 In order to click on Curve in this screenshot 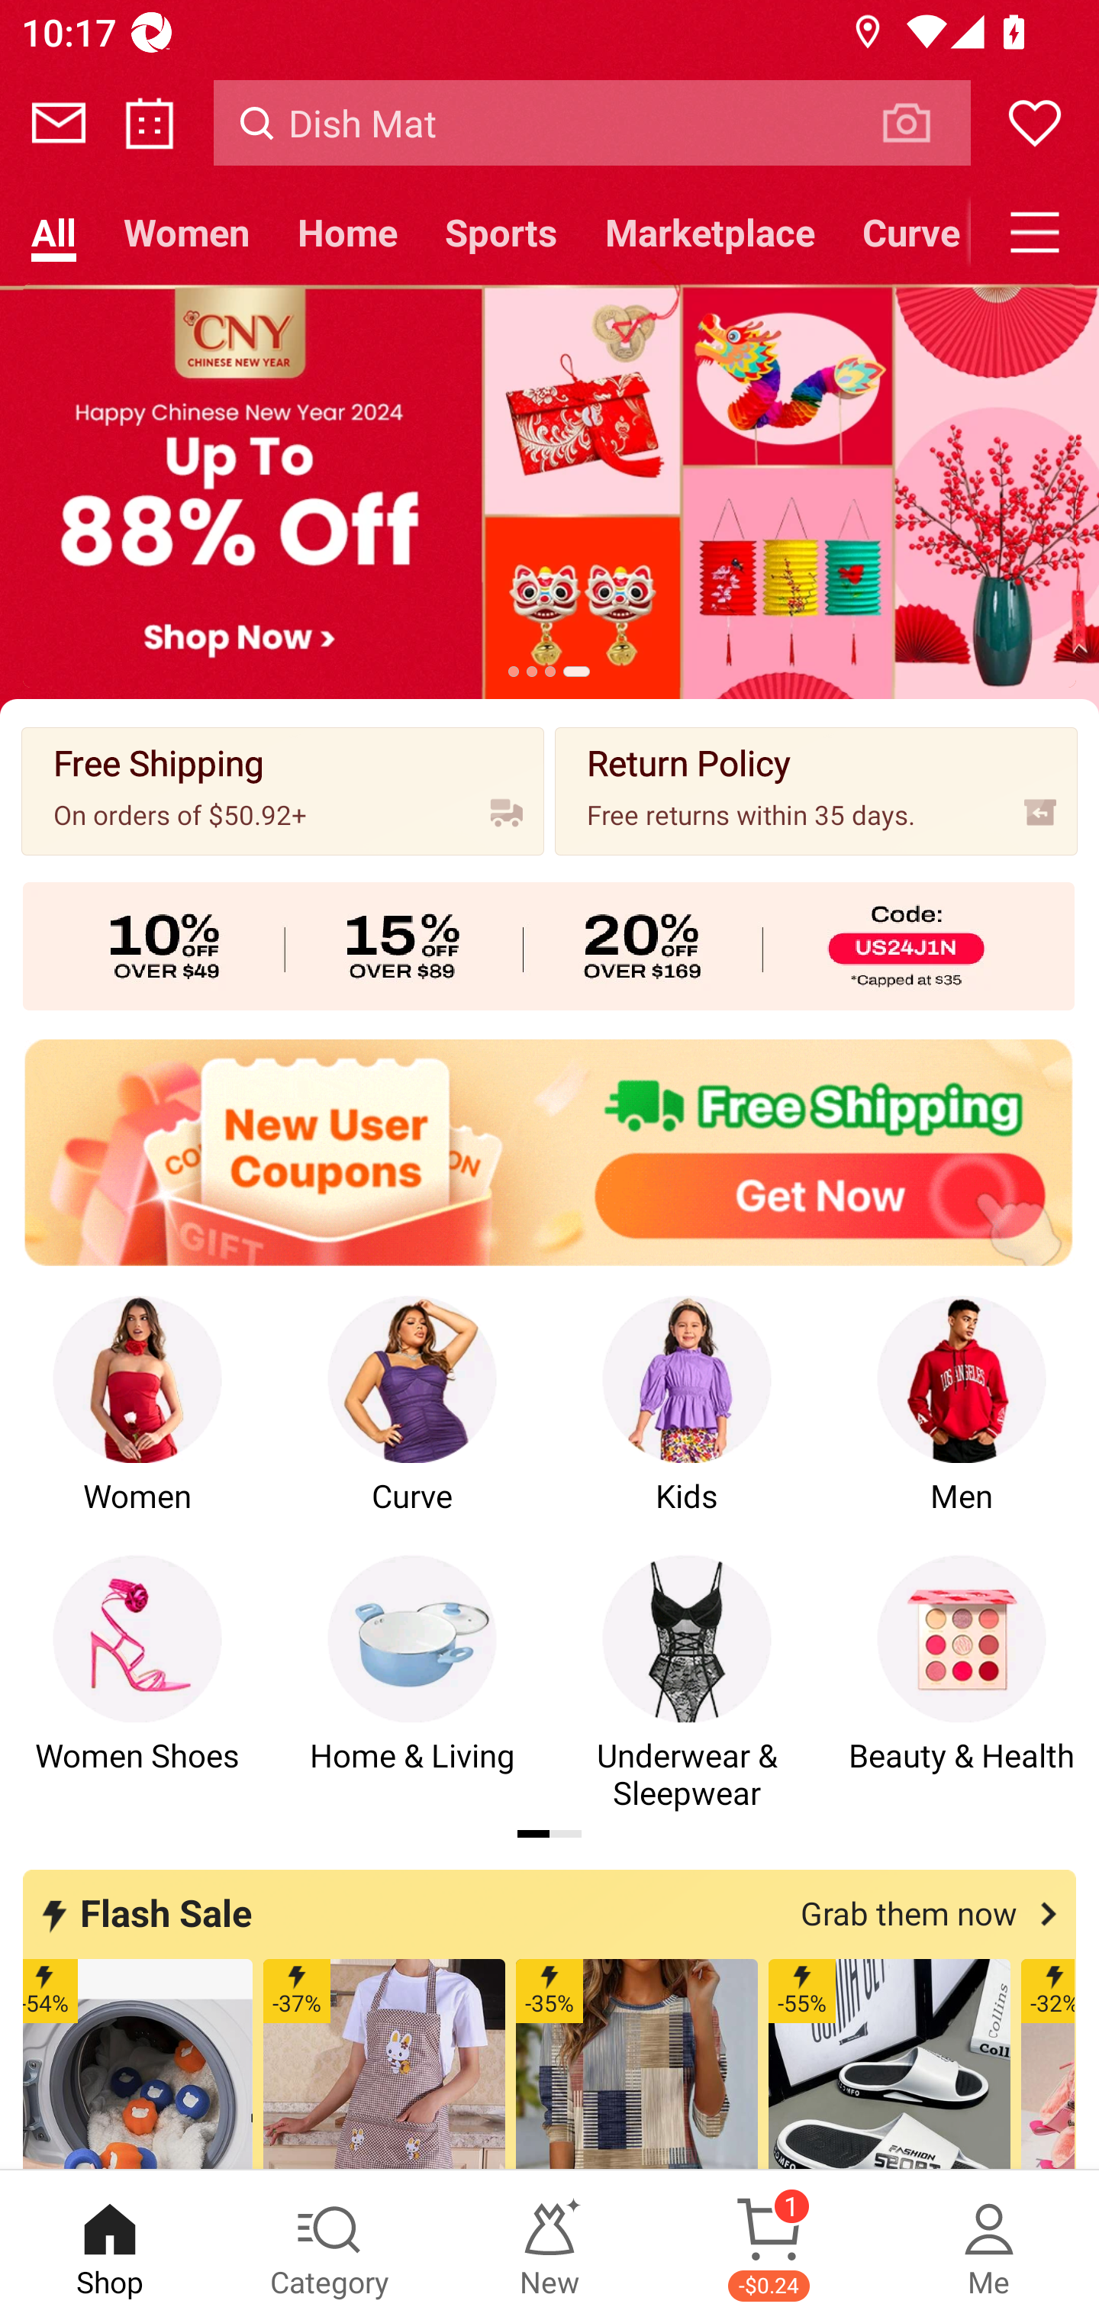, I will do `click(904, 232)`.